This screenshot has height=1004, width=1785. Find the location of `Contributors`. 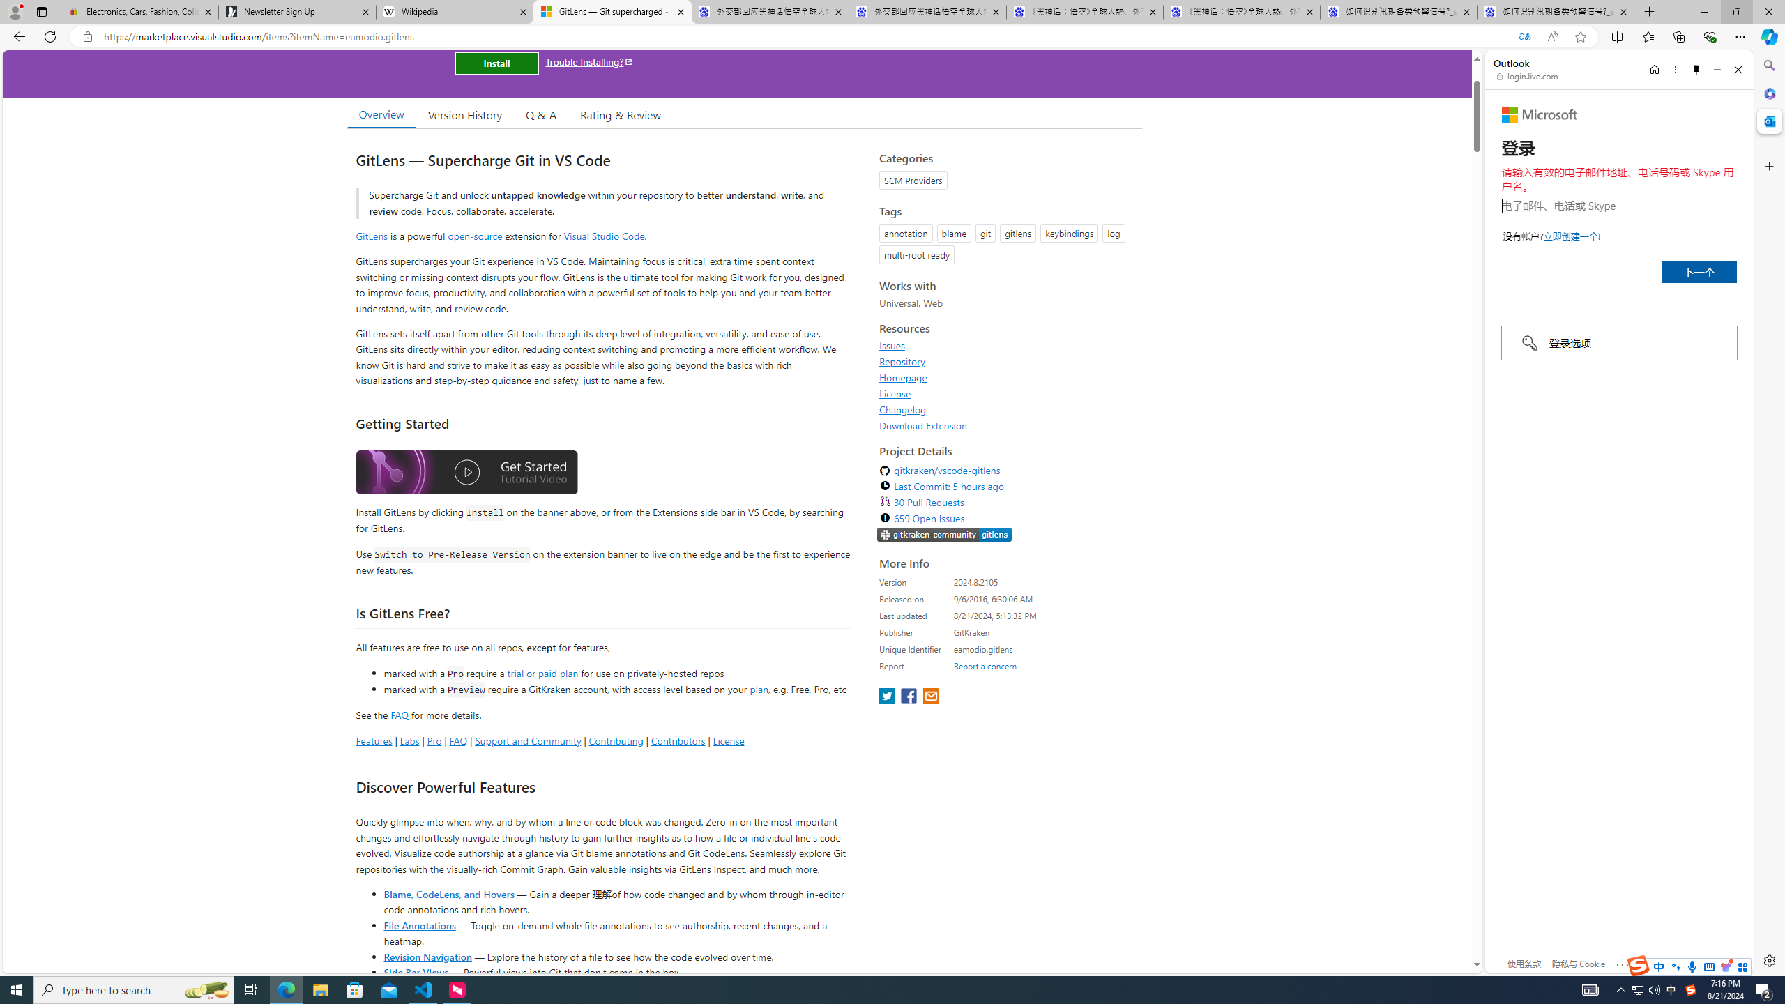

Contributors is located at coordinates (677, 740).